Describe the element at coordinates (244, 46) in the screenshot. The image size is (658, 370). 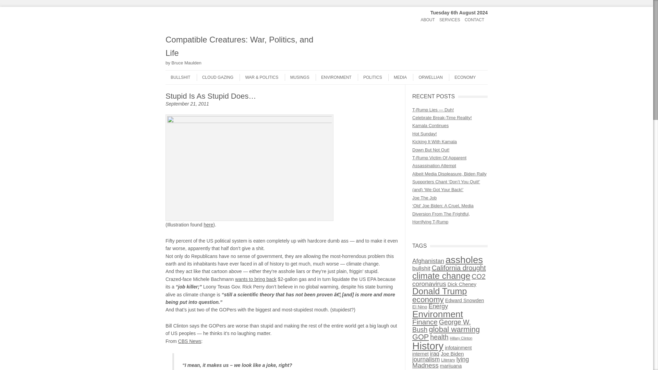
I see `Compatible Creatures: War, Politics, and Life` at that location.